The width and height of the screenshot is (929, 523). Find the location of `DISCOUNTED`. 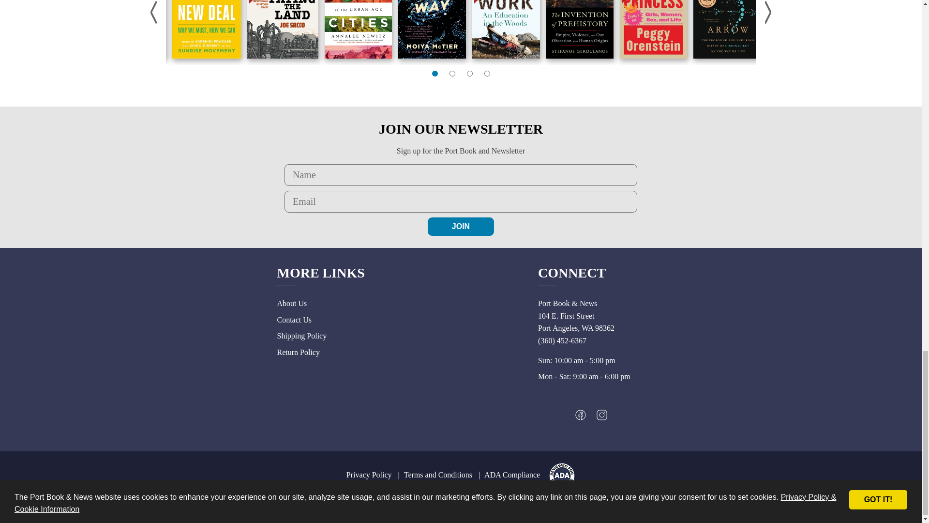

DISCOUNTED is located at coordinates (283, 29).